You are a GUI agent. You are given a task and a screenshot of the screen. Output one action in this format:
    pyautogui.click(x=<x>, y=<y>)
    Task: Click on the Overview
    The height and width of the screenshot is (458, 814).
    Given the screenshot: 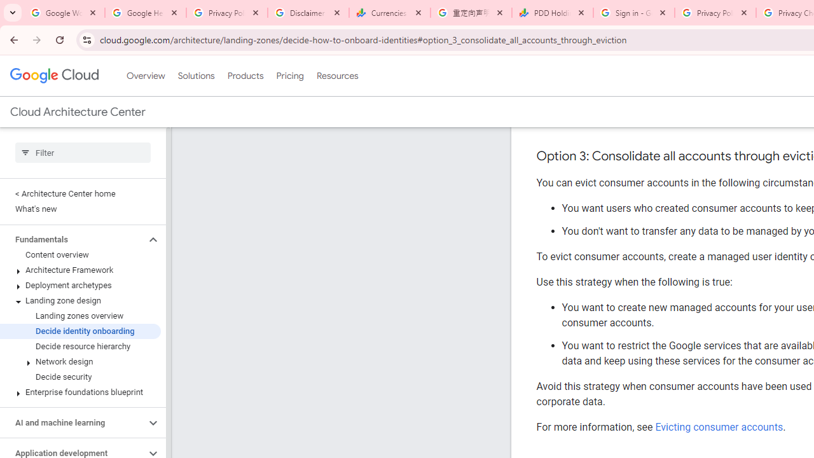 What is the action you would take?
    pyautogui.click(x=145, y=76)
    